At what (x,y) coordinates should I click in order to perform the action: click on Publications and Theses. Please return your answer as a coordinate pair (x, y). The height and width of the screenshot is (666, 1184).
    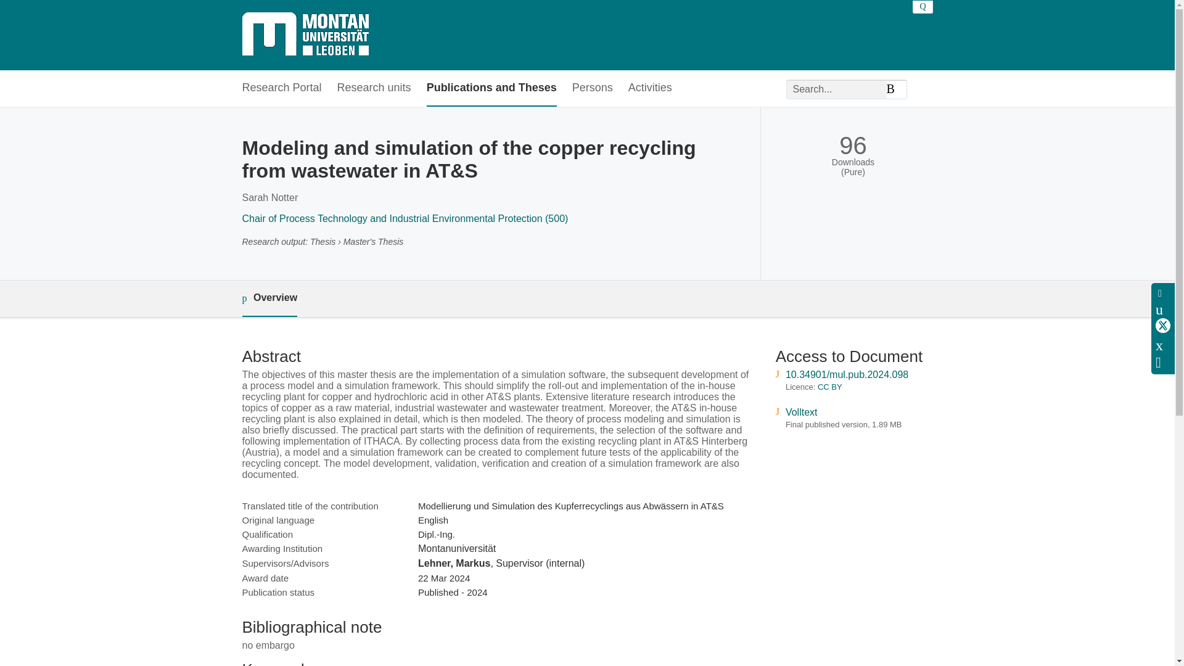
    Looking at the image, I should click on (491, 88).